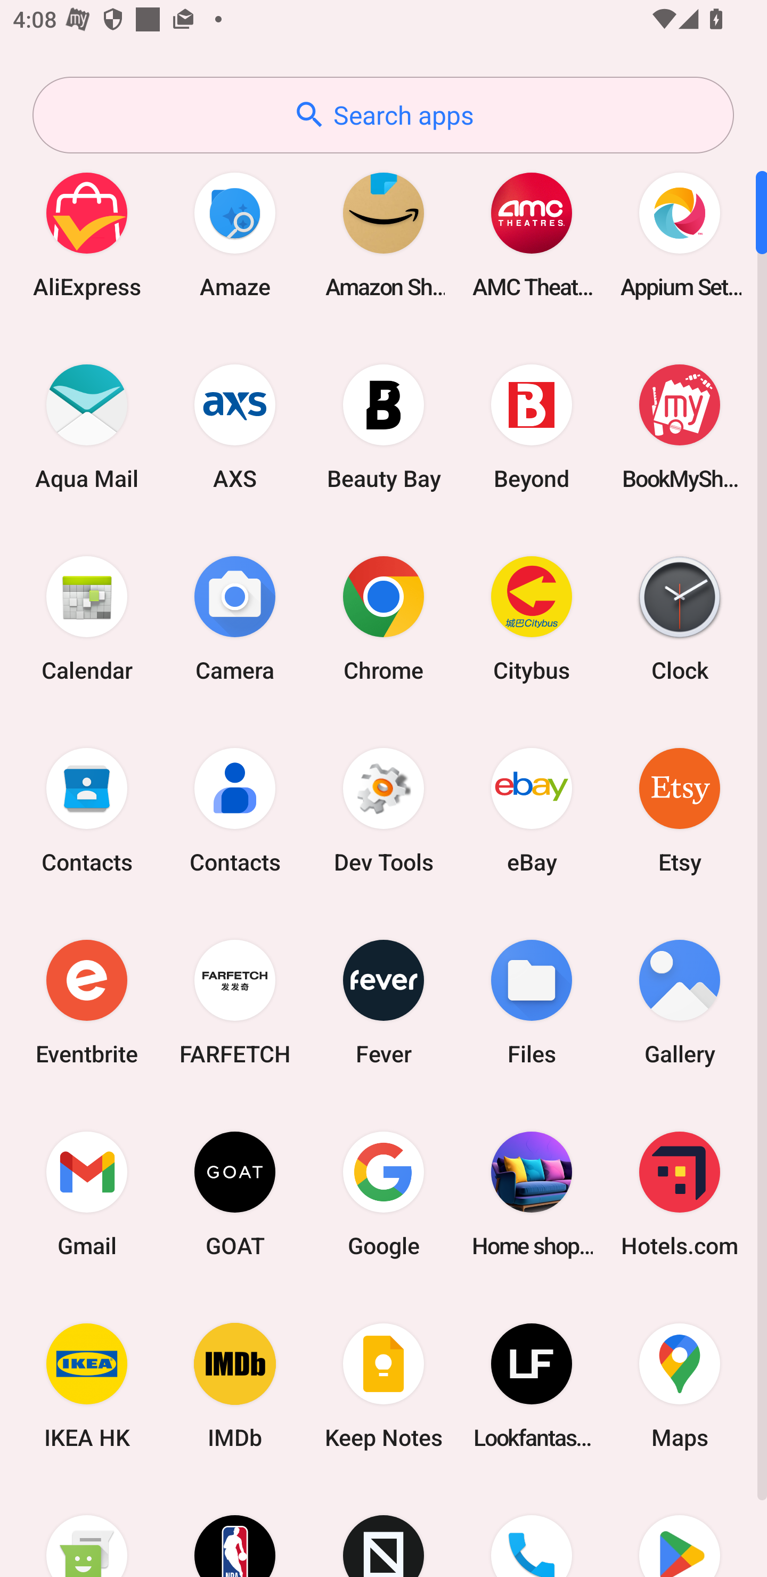  What do you see at coordinates (532, 1002) in the screenshot?
I see `Files` at bounding box center [532, 1002].